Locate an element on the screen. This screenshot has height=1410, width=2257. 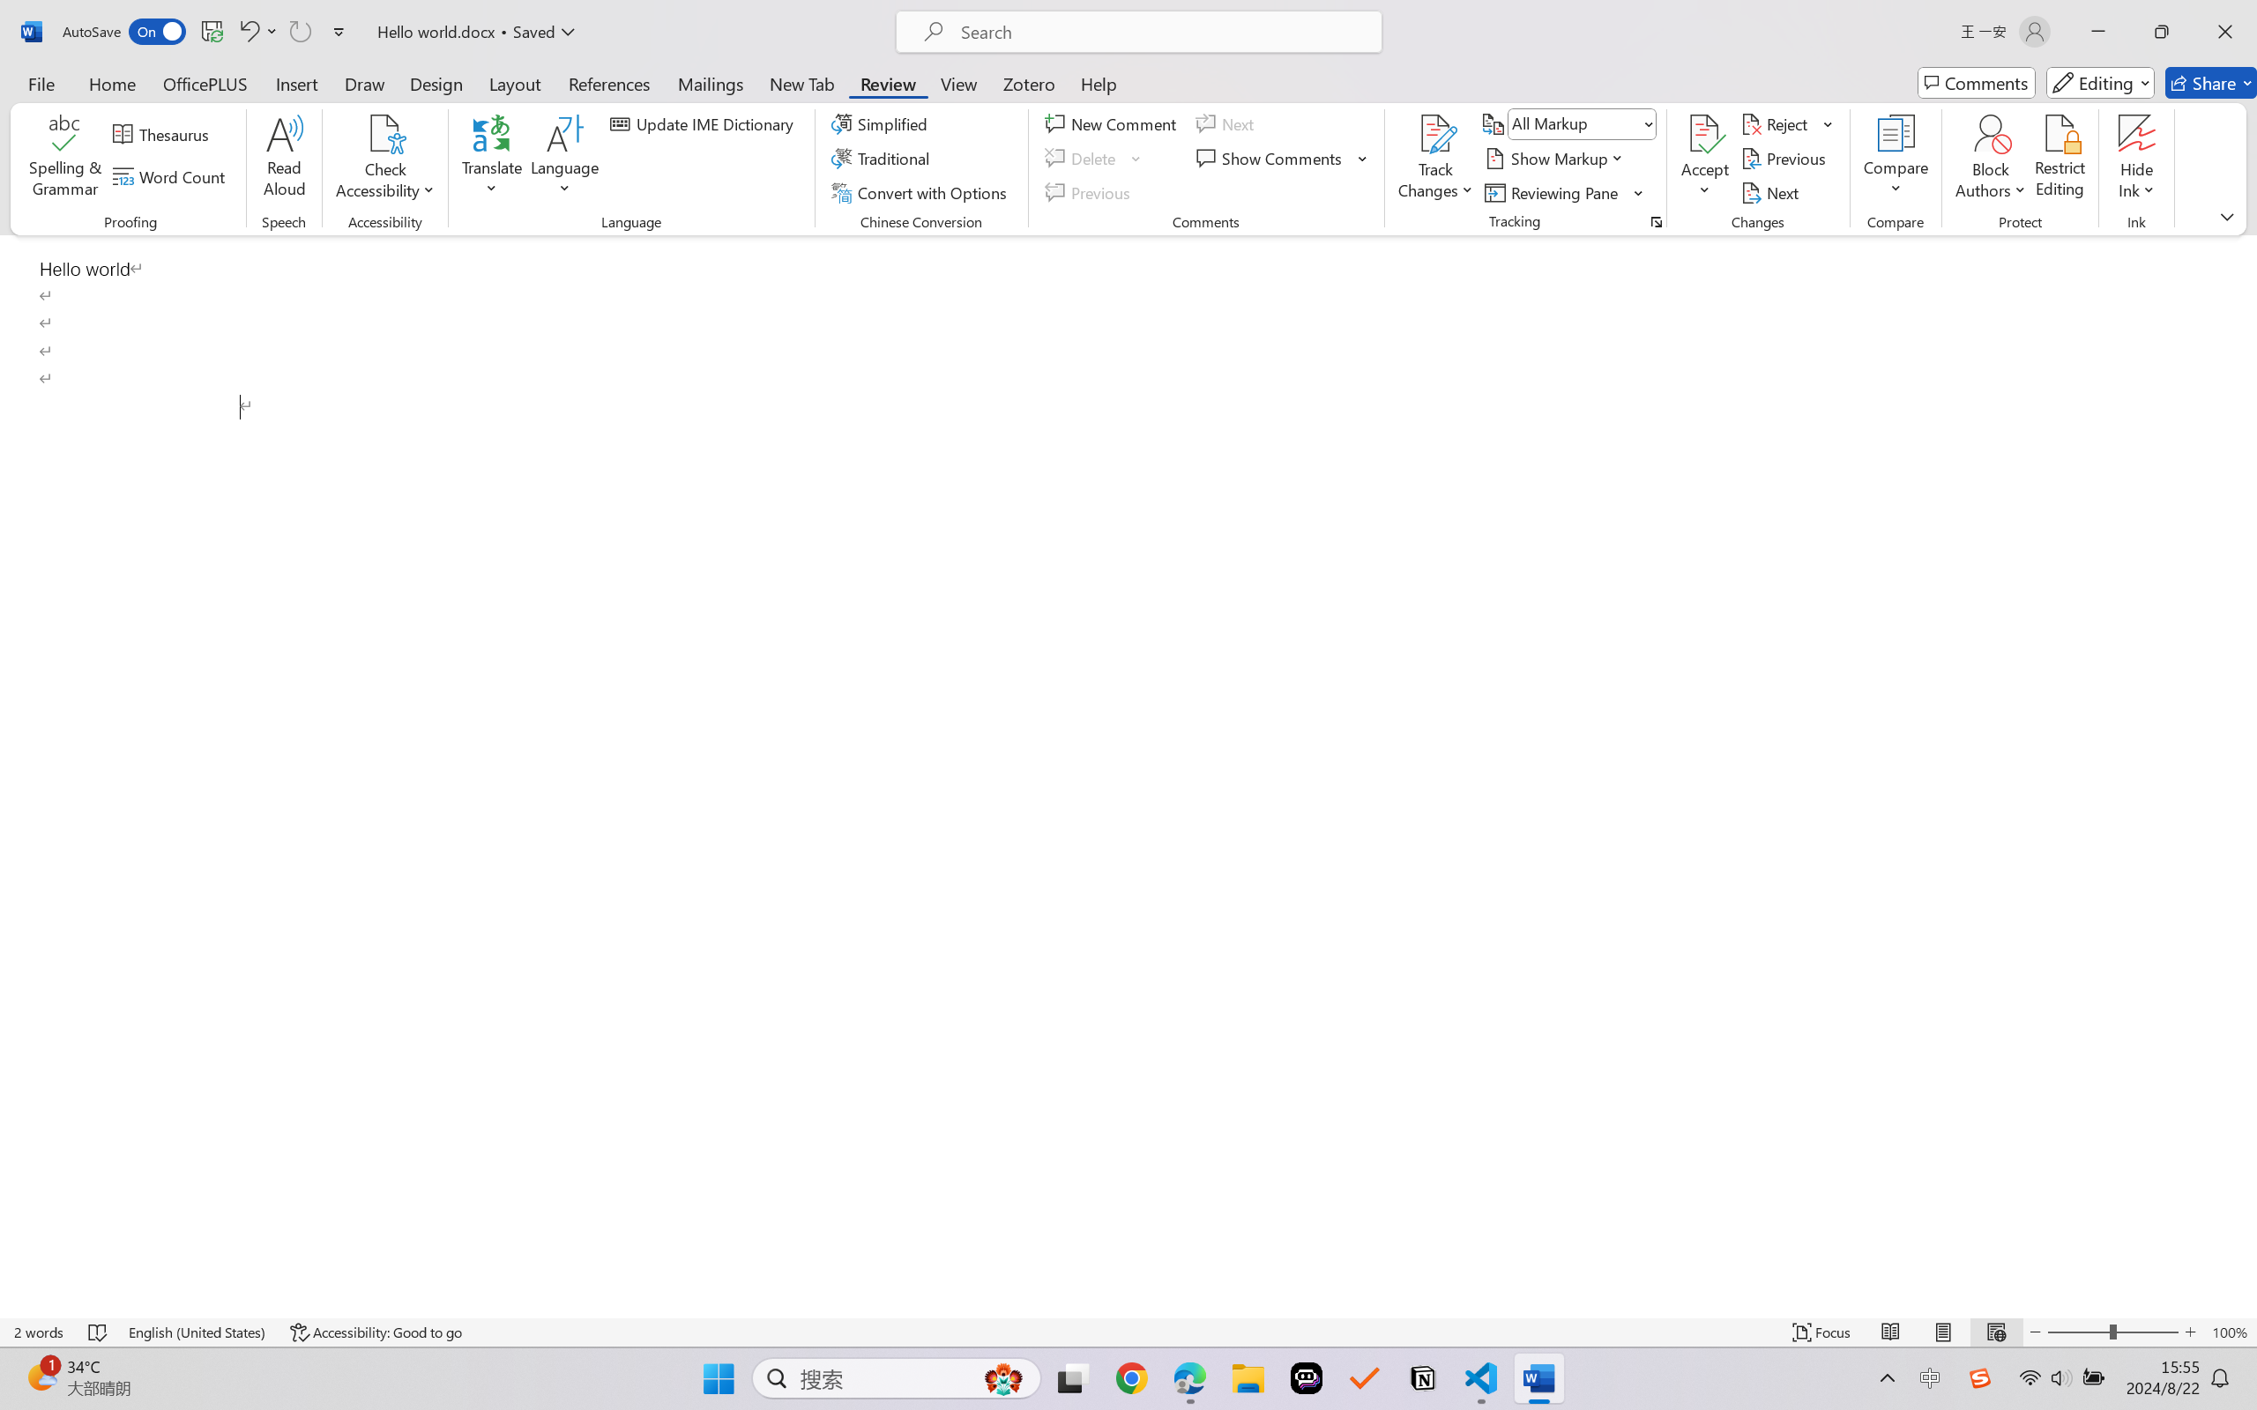
Zoom is located at coordinates (2112, 1332).